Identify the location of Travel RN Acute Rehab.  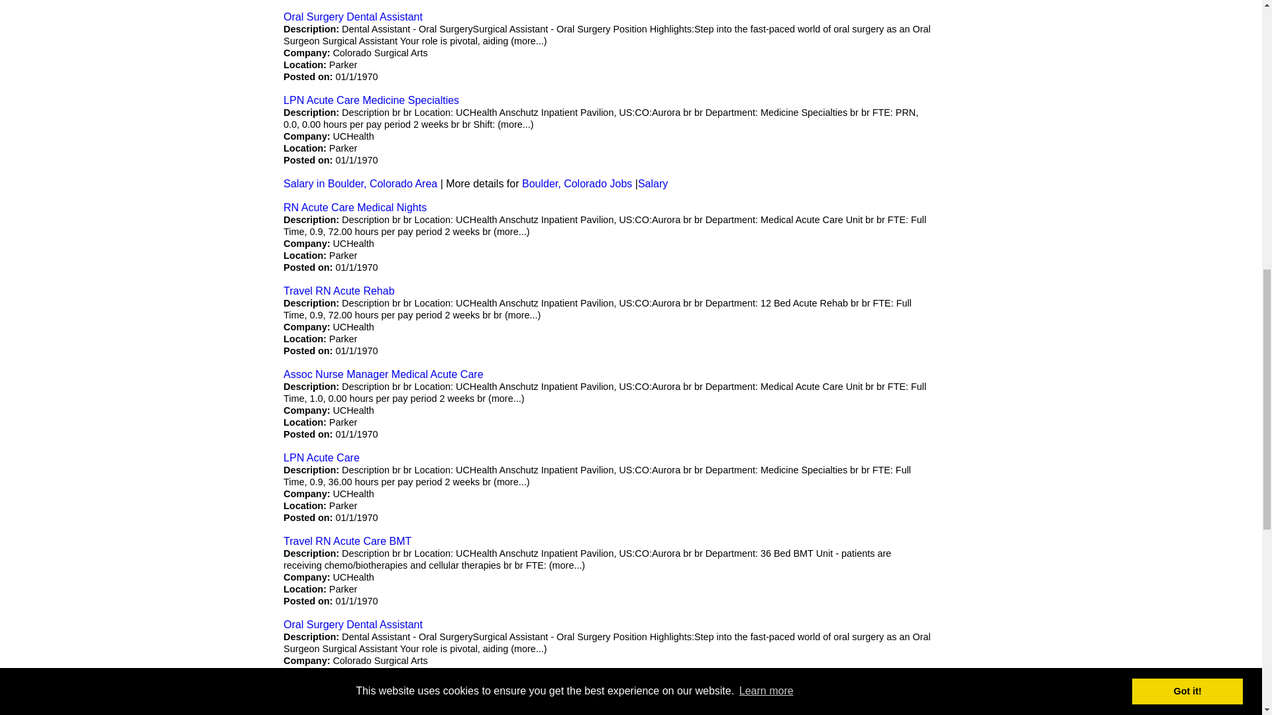
(339, 291).